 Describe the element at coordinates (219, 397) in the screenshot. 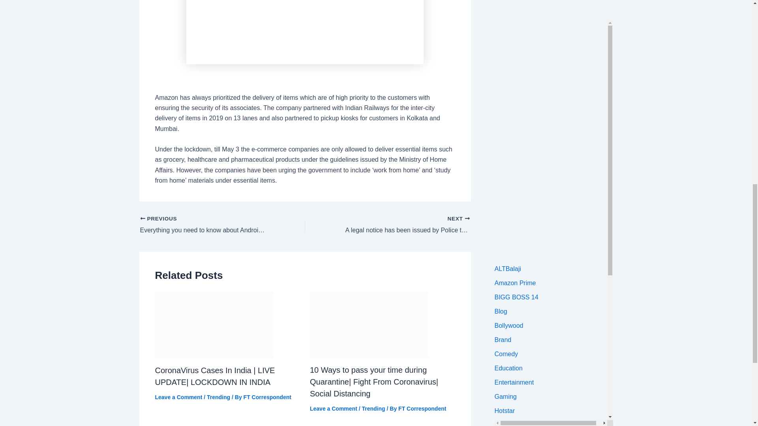

I see `Trending` at that location.